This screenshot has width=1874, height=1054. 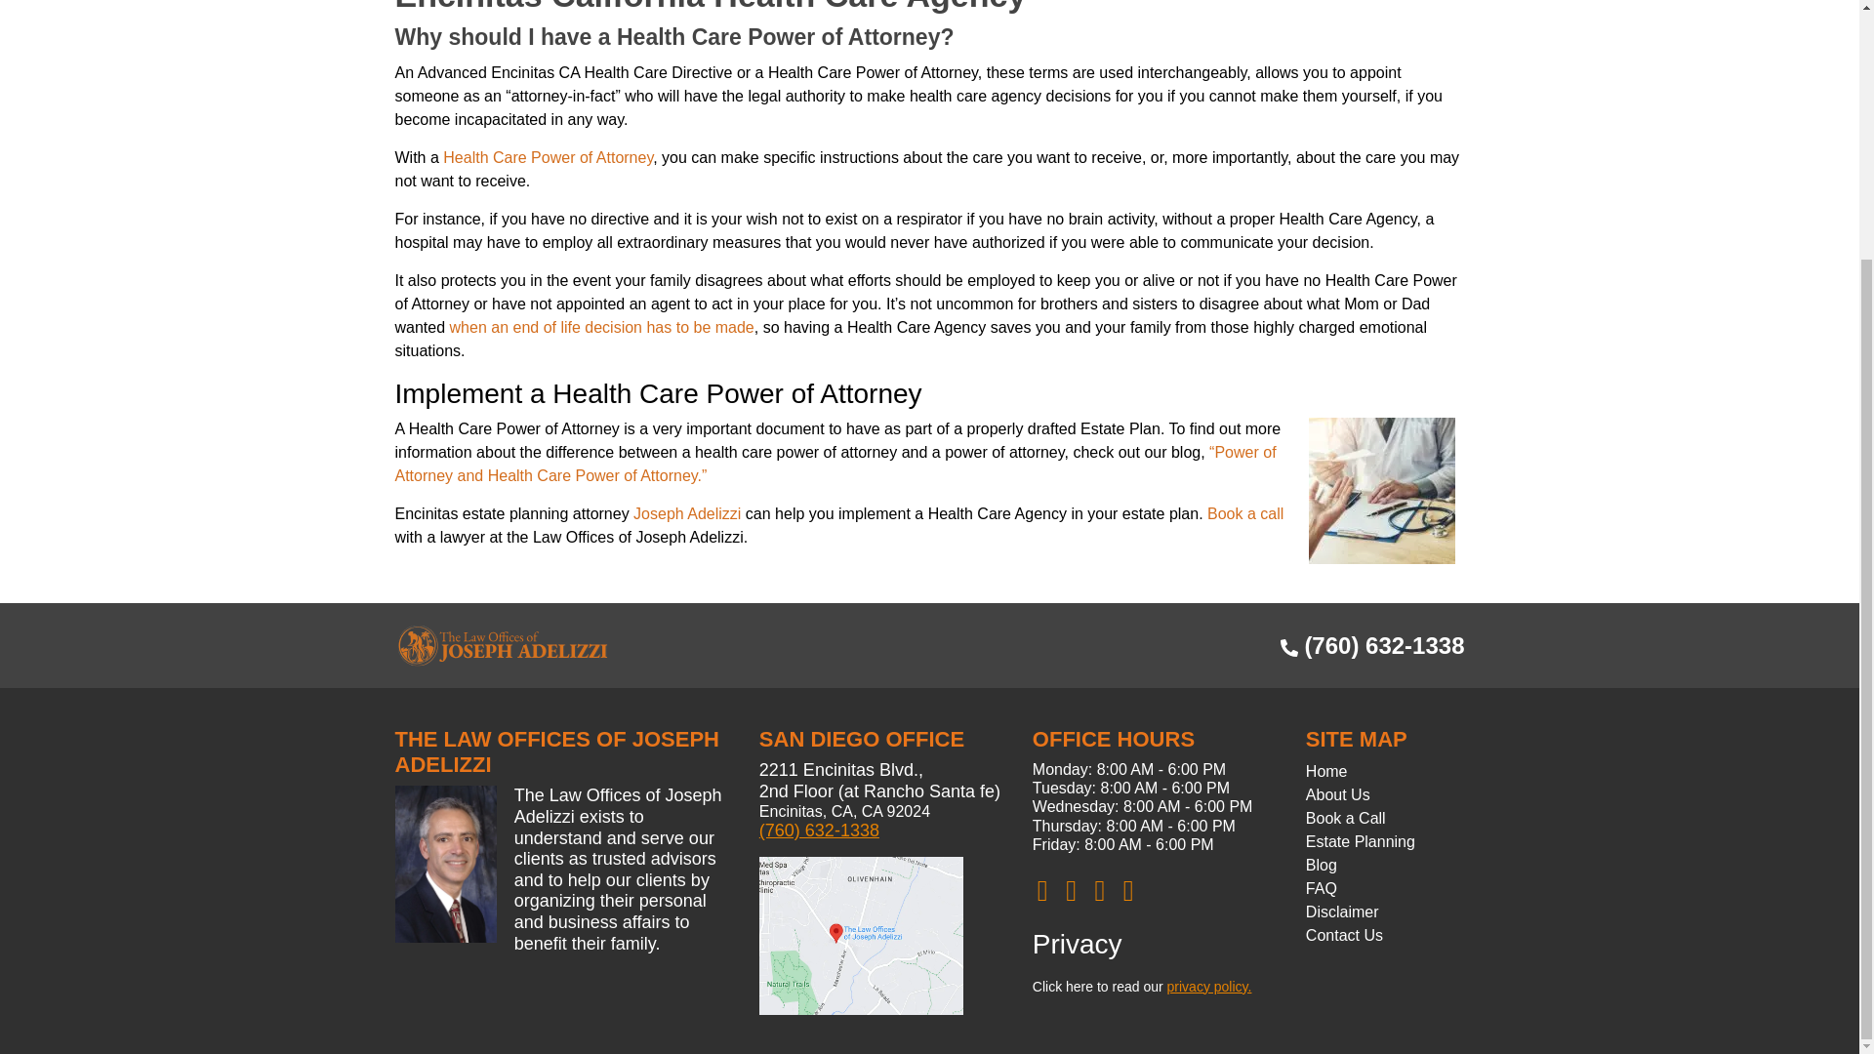 What do you see at coordinates (1209, 987) in the screenshot?
I see `privacy policy.` at bounding box center [1209, 987].